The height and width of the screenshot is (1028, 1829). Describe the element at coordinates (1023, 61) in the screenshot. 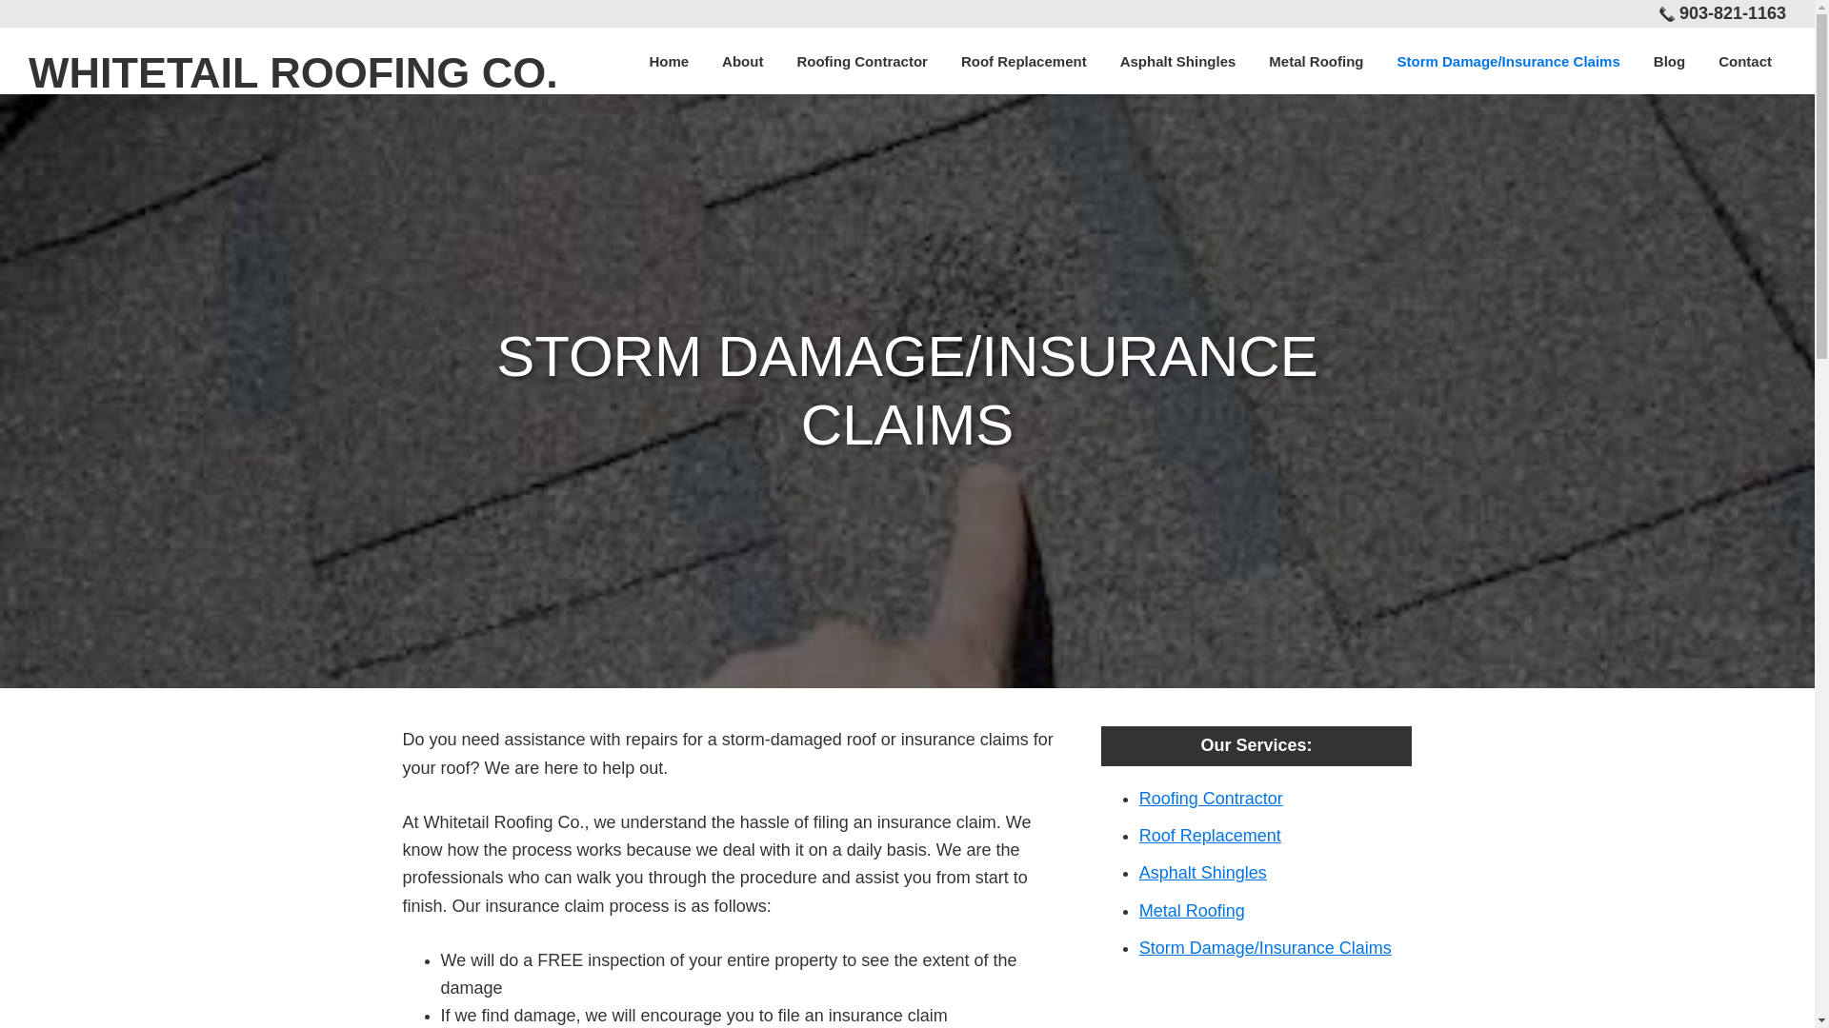

I see `Roof Replacement` at that location.